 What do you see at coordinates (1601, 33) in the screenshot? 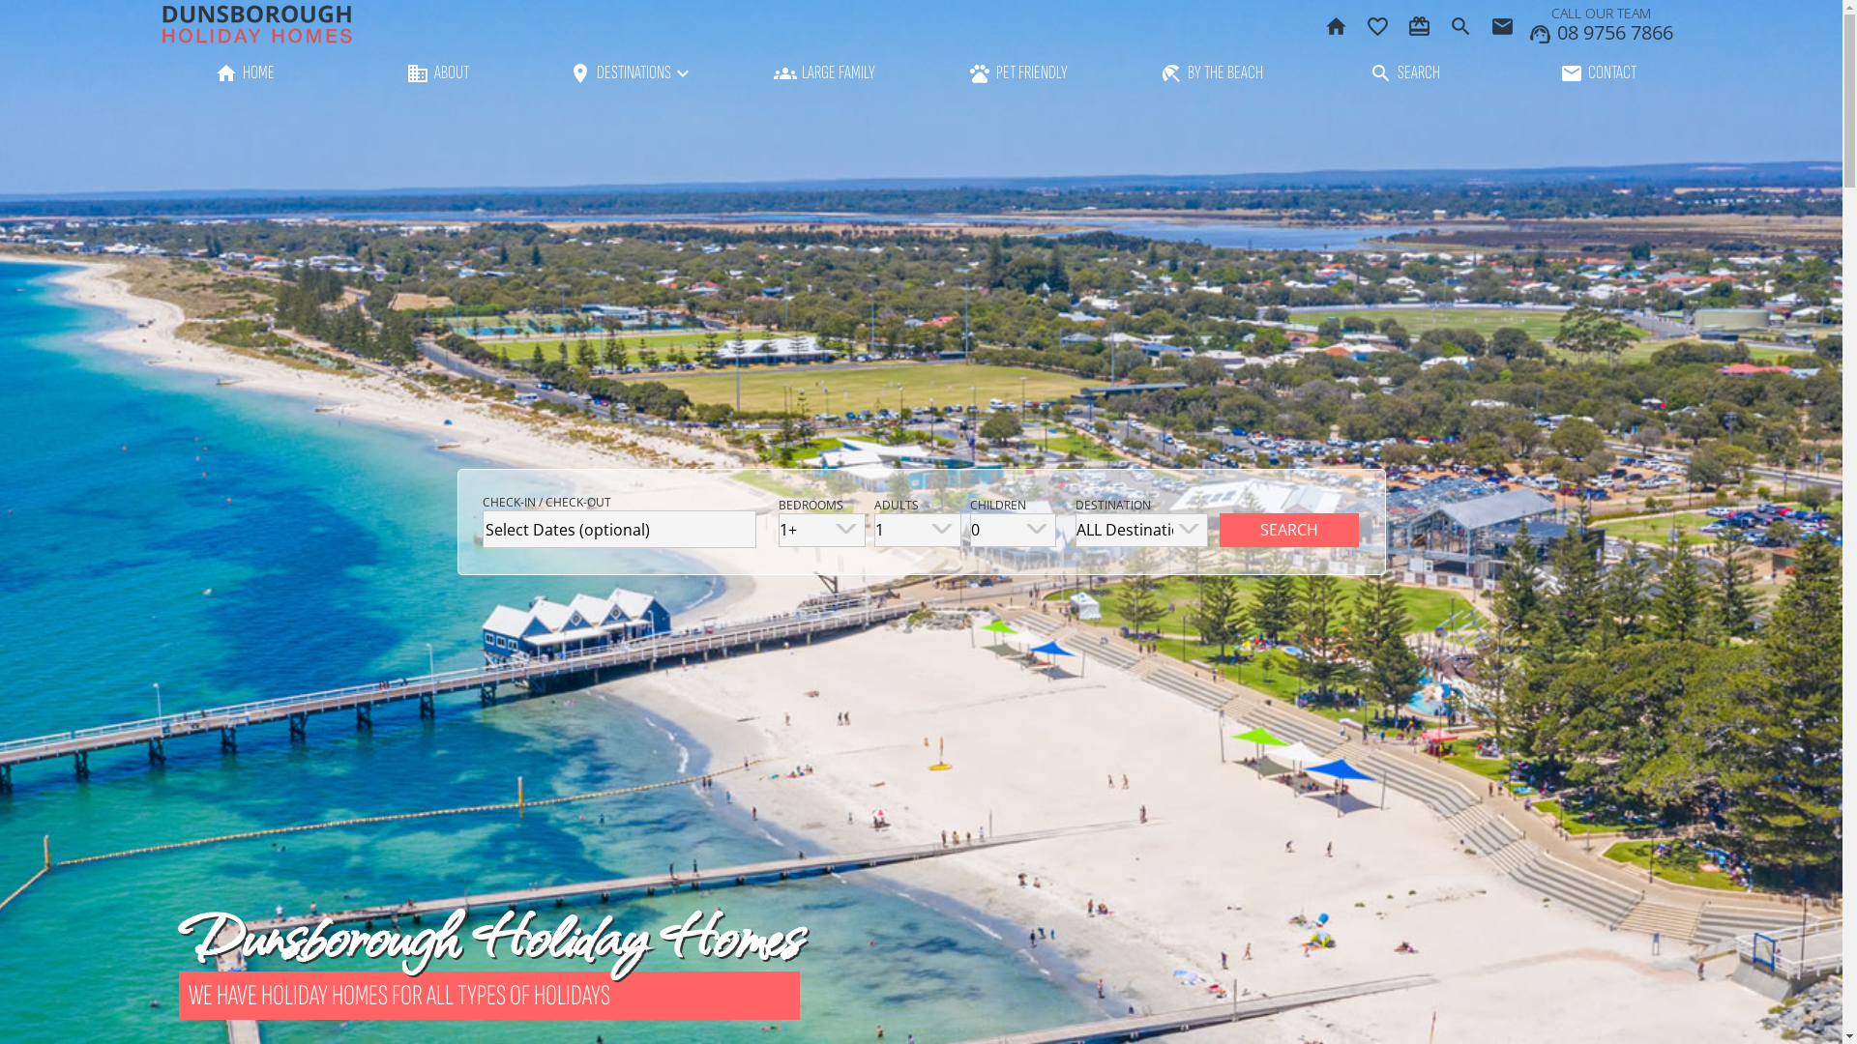
I see `support_agent08 9756 7866` at bounding box center [1601, 33].